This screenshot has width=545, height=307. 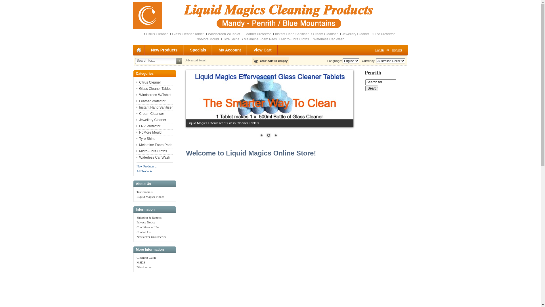 What do you see at coordinates (292, 34) in the screenshot?
I see `Instant Hand Sanitiser` at bounding box center [292, 34].